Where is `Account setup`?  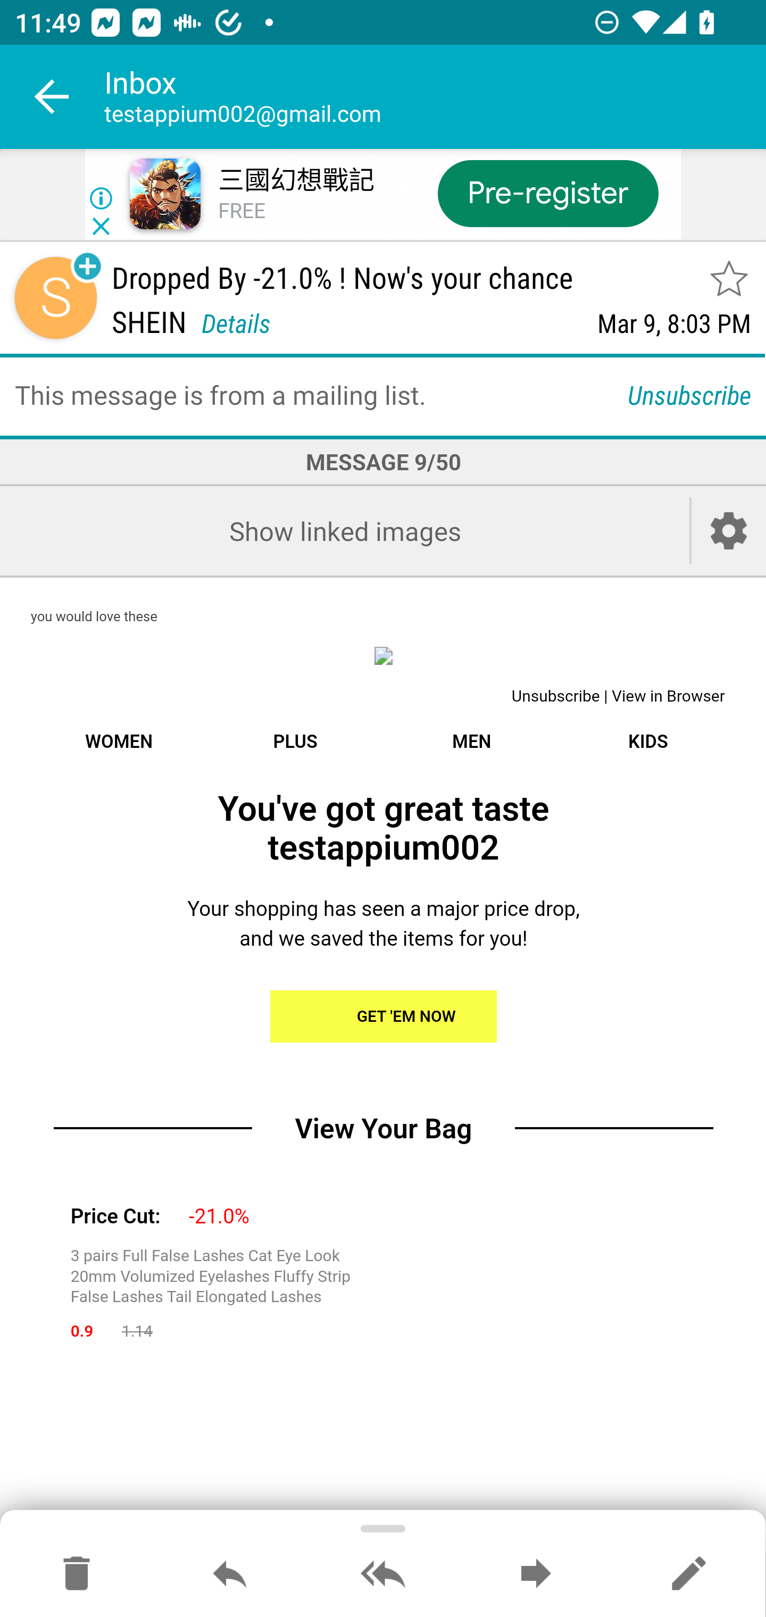 Account setup is located at coordinates (729, 531).